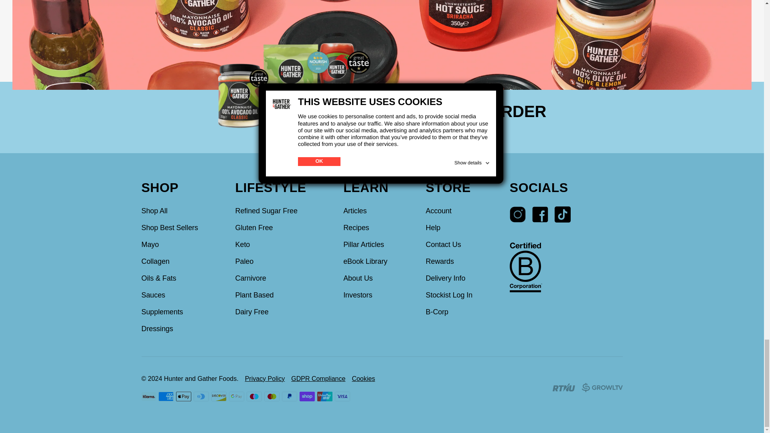  What do you see at coordinates (201, 397) in the screenshot?
I see `Diners Club` at bounding box center [201, 397].